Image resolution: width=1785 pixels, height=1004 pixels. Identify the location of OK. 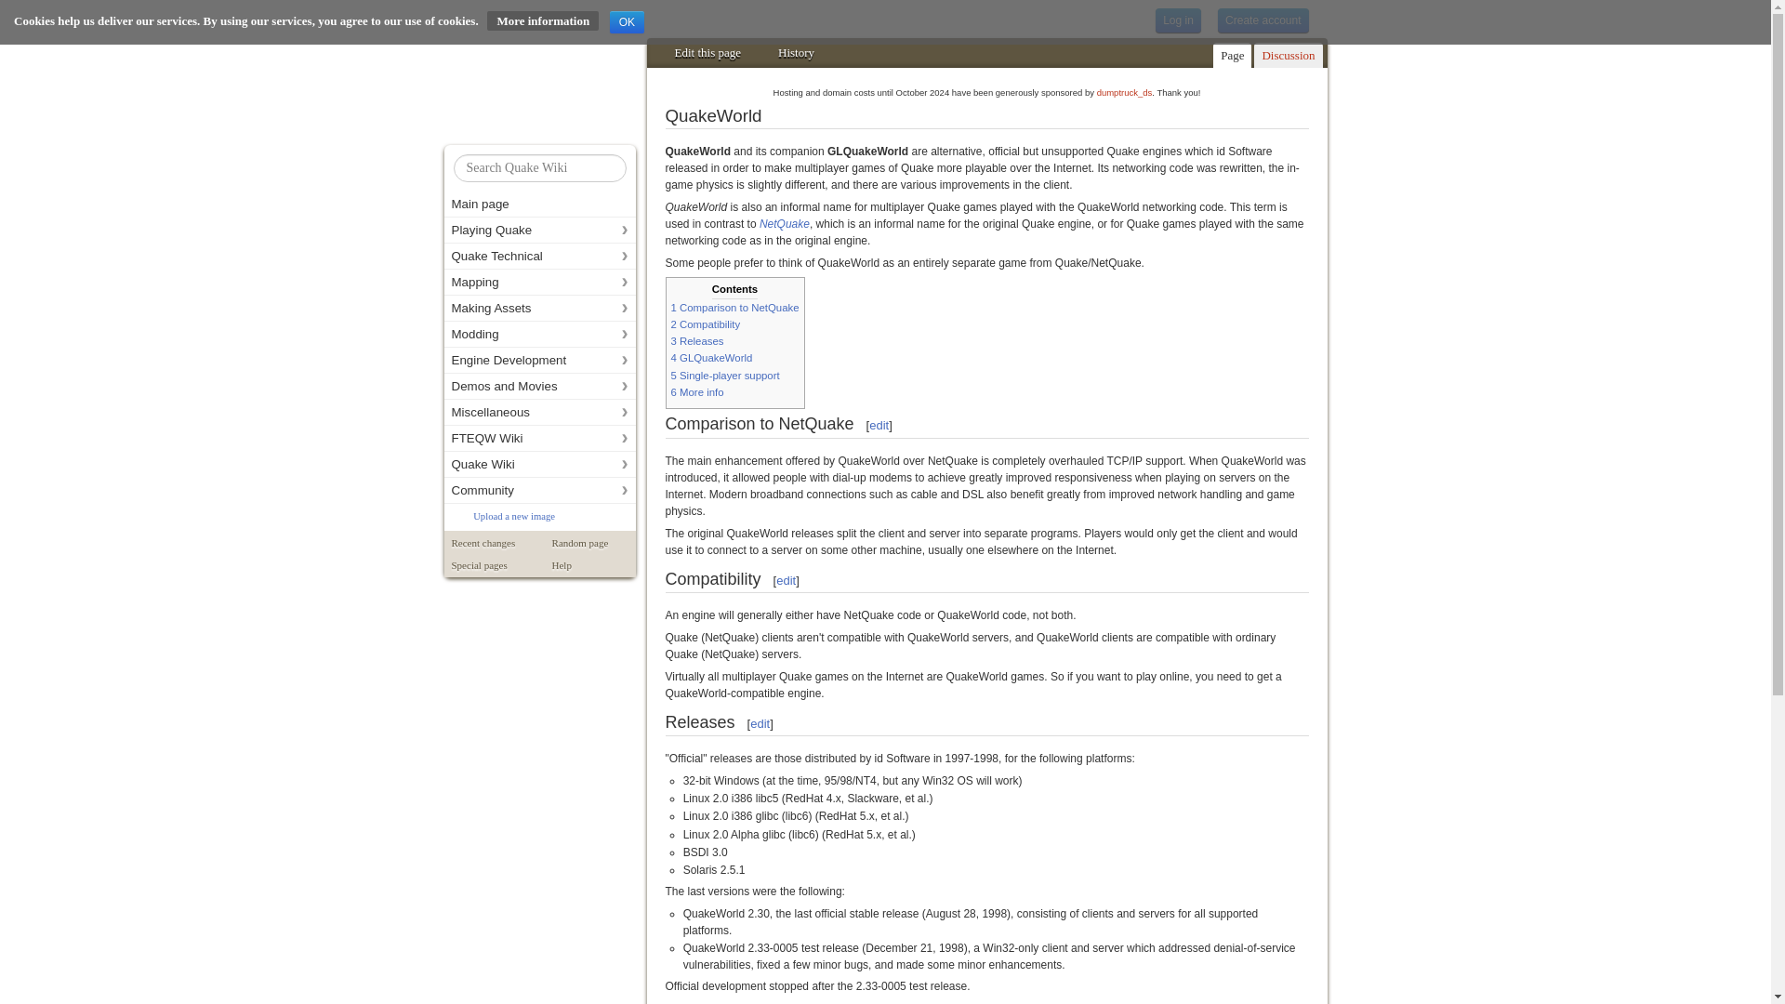
(627, 21).